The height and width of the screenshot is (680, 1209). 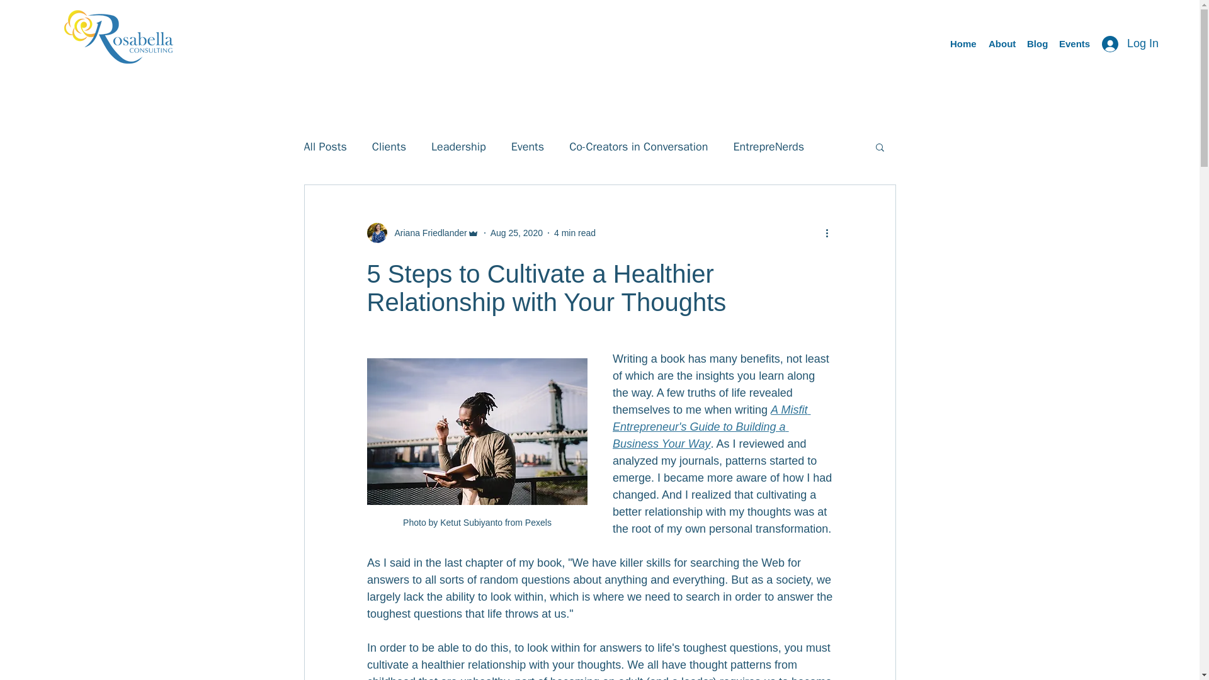 I want to click on Events, so click(x=528, y=147).